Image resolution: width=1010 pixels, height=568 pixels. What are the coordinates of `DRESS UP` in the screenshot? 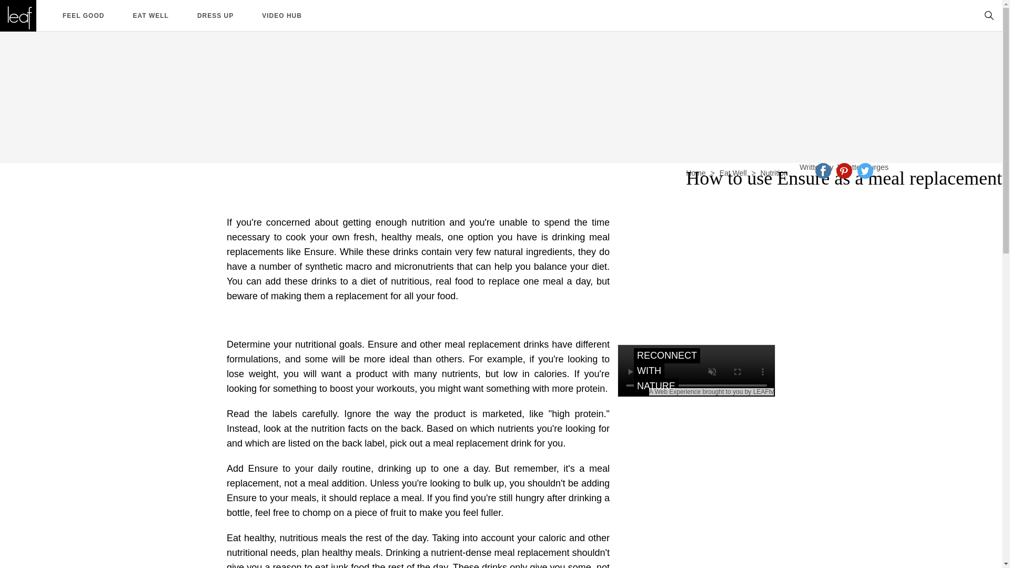 It's located at (215, 15).